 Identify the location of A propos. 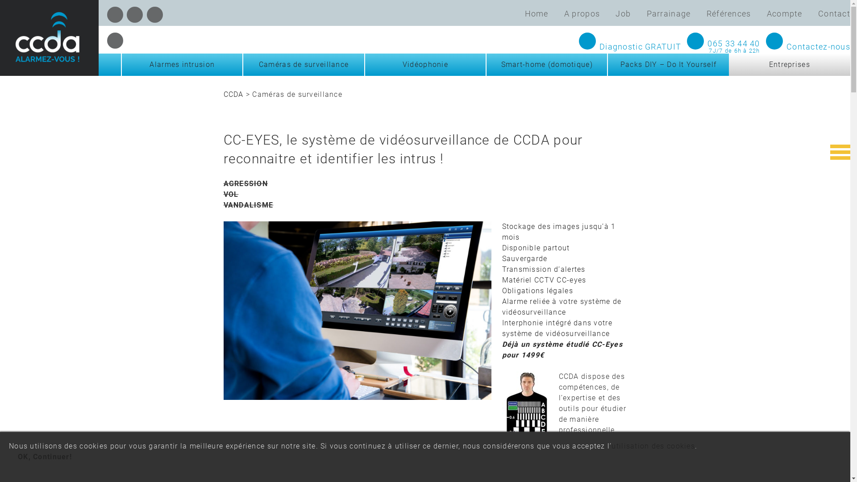
(582, 14).